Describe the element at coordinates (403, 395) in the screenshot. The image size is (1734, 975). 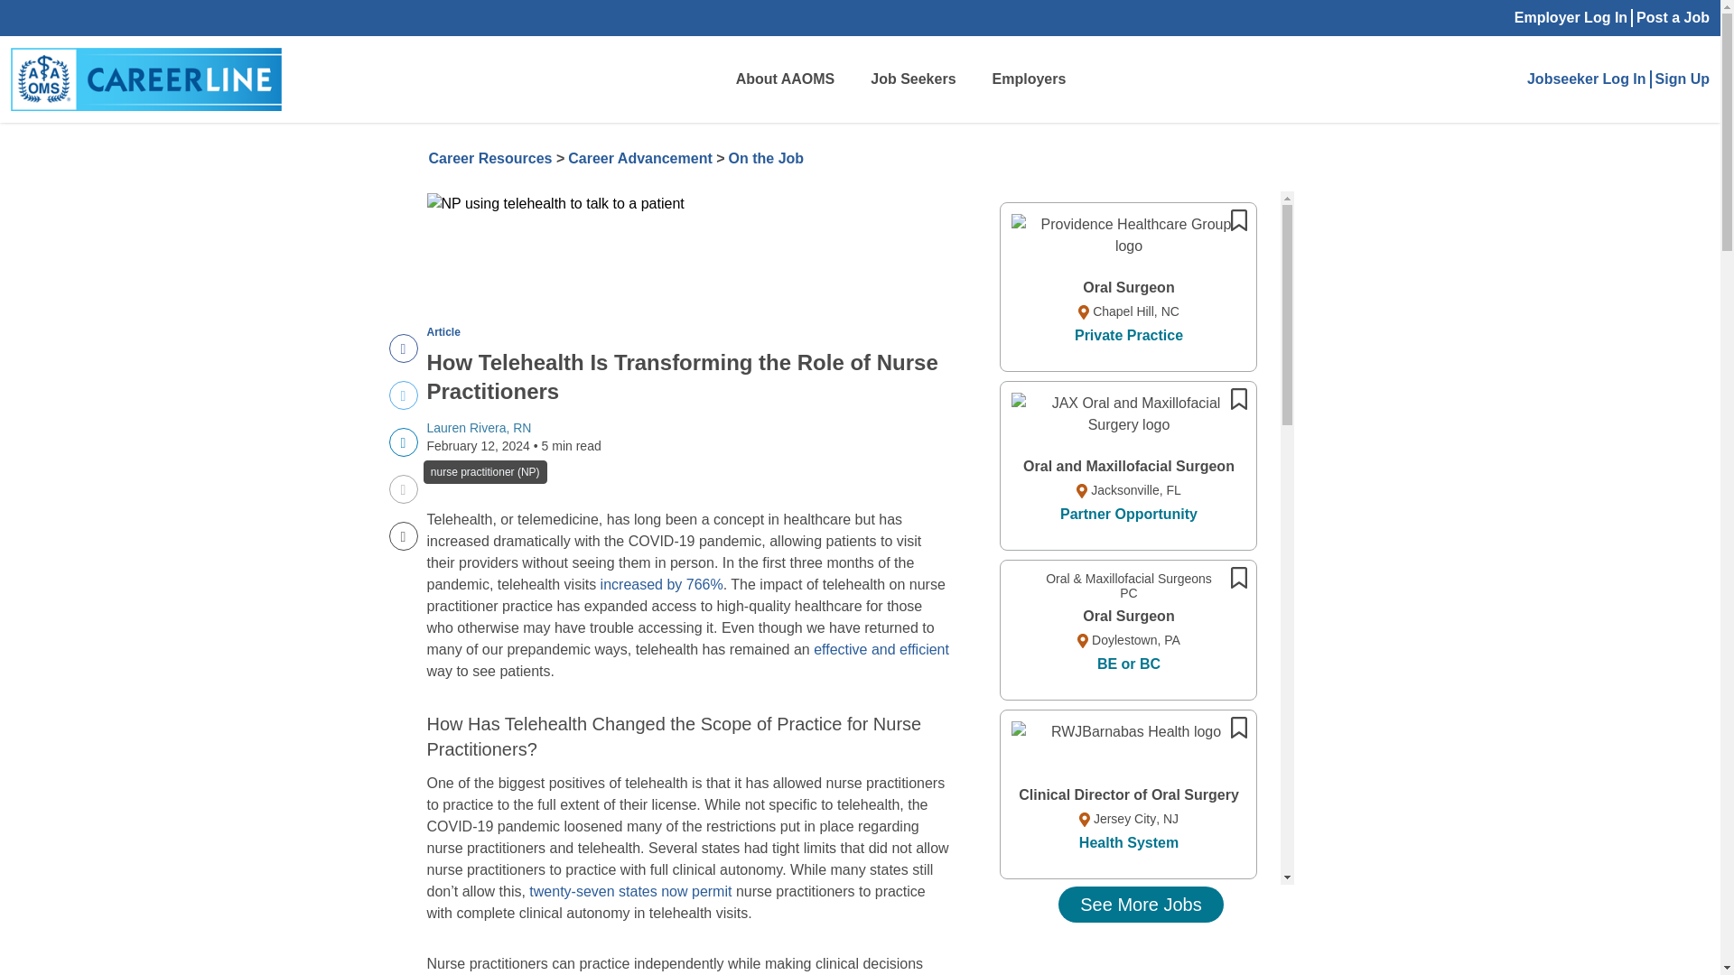
I see `linkedin` at that location.